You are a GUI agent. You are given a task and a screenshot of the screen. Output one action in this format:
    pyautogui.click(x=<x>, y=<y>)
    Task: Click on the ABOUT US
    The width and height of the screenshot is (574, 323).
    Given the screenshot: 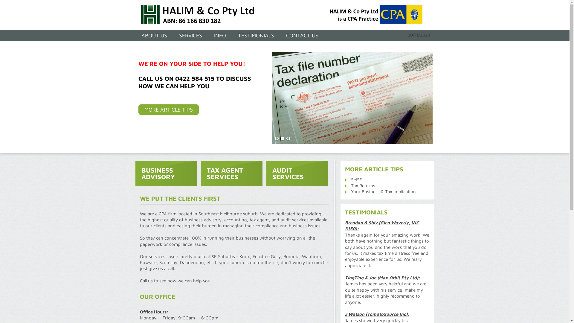 What is the action you would take?
    pyautogui.click(x=154, y=36)
    